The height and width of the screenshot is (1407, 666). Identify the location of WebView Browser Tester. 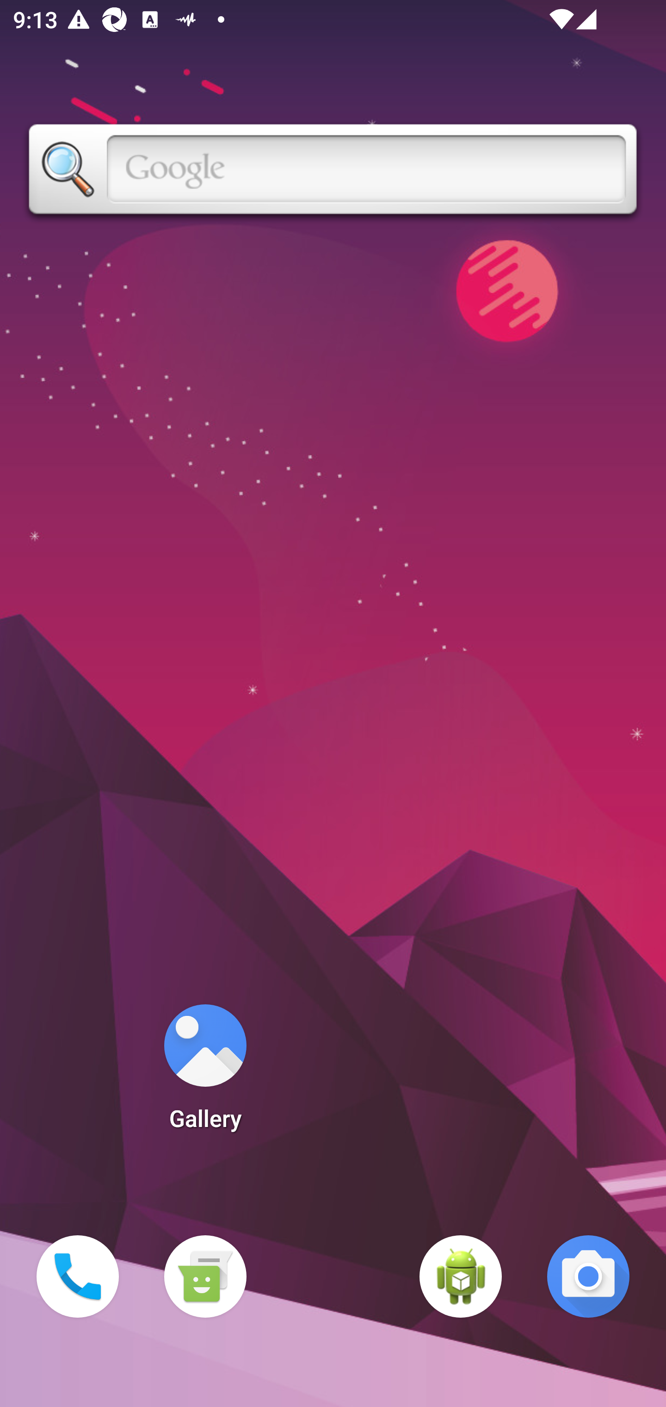
(461, 1276).